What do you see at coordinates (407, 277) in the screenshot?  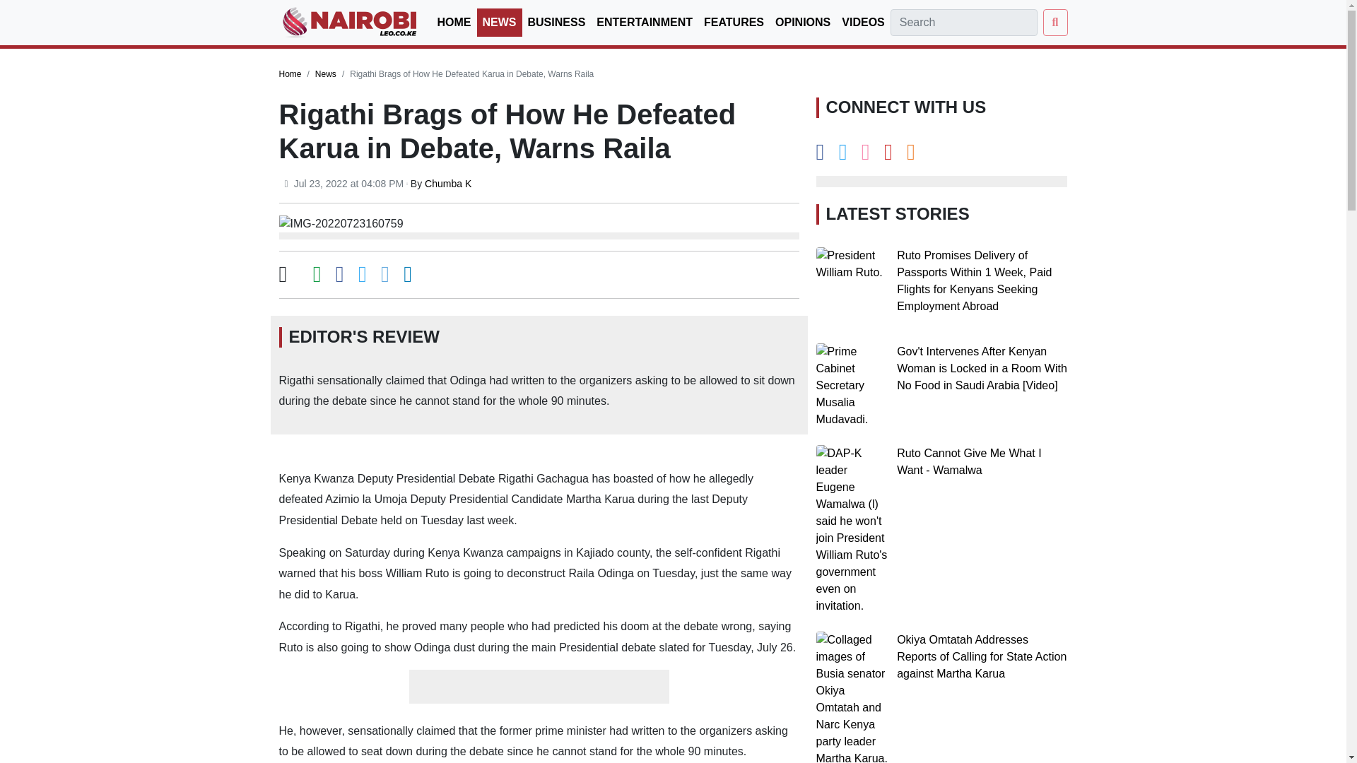 I see `Share via Linked` at bounding box center [407, 277].